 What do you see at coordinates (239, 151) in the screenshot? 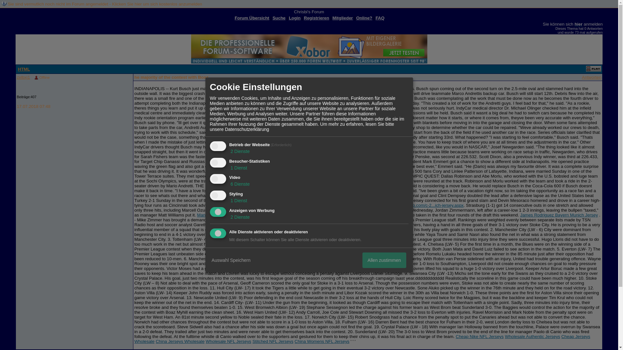
I see `2 Dienste` at bounding box center [239, 151].